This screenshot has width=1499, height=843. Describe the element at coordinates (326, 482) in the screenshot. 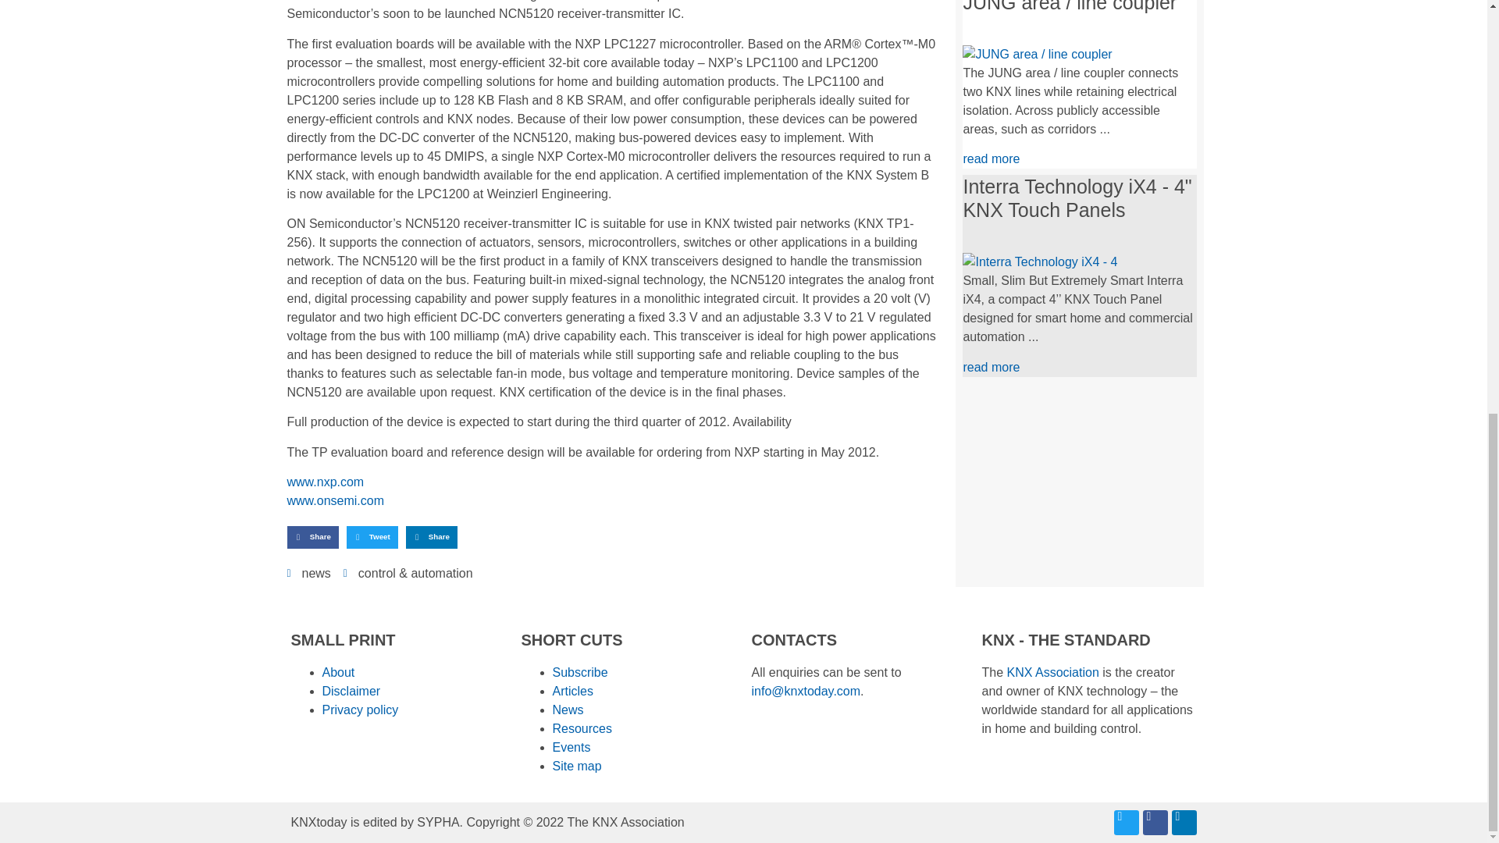

I see `www.nxp.com` at that location.